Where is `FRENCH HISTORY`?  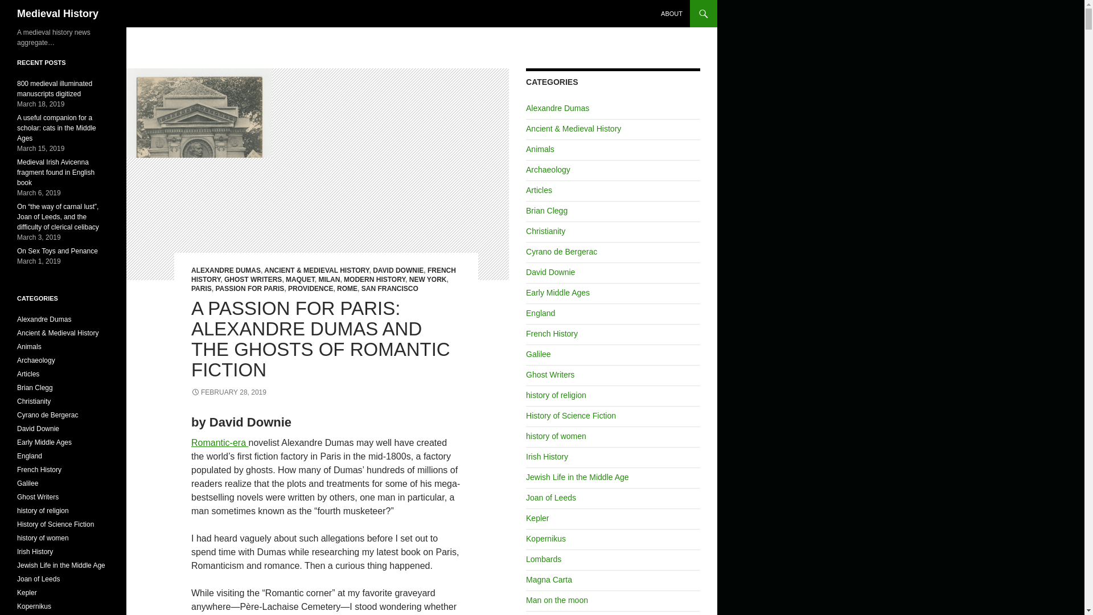 FRENCH HISTORY is located at coordinates (323, 274).